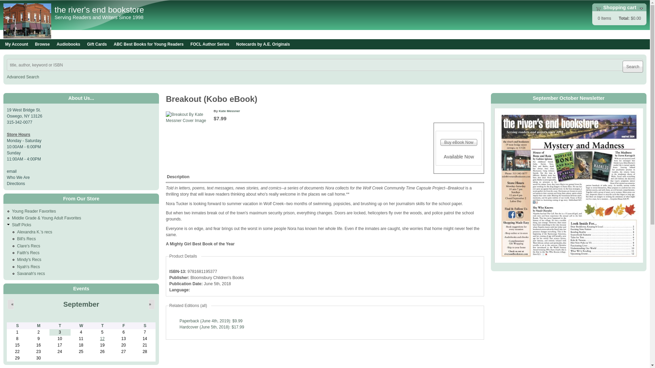  I want to click on Gift Cards, so click(97, 44).